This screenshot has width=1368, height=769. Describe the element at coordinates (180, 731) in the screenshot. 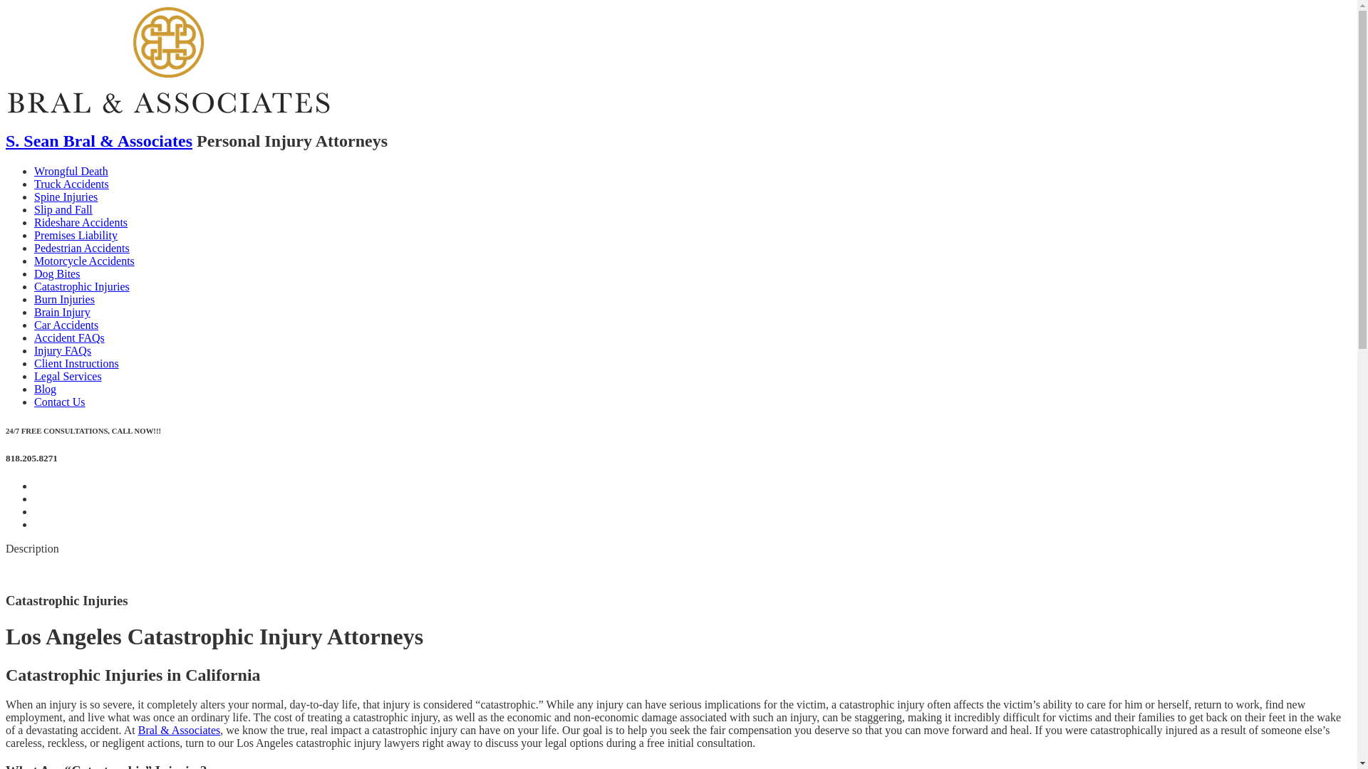

I see `Bral & Associates` at that location.